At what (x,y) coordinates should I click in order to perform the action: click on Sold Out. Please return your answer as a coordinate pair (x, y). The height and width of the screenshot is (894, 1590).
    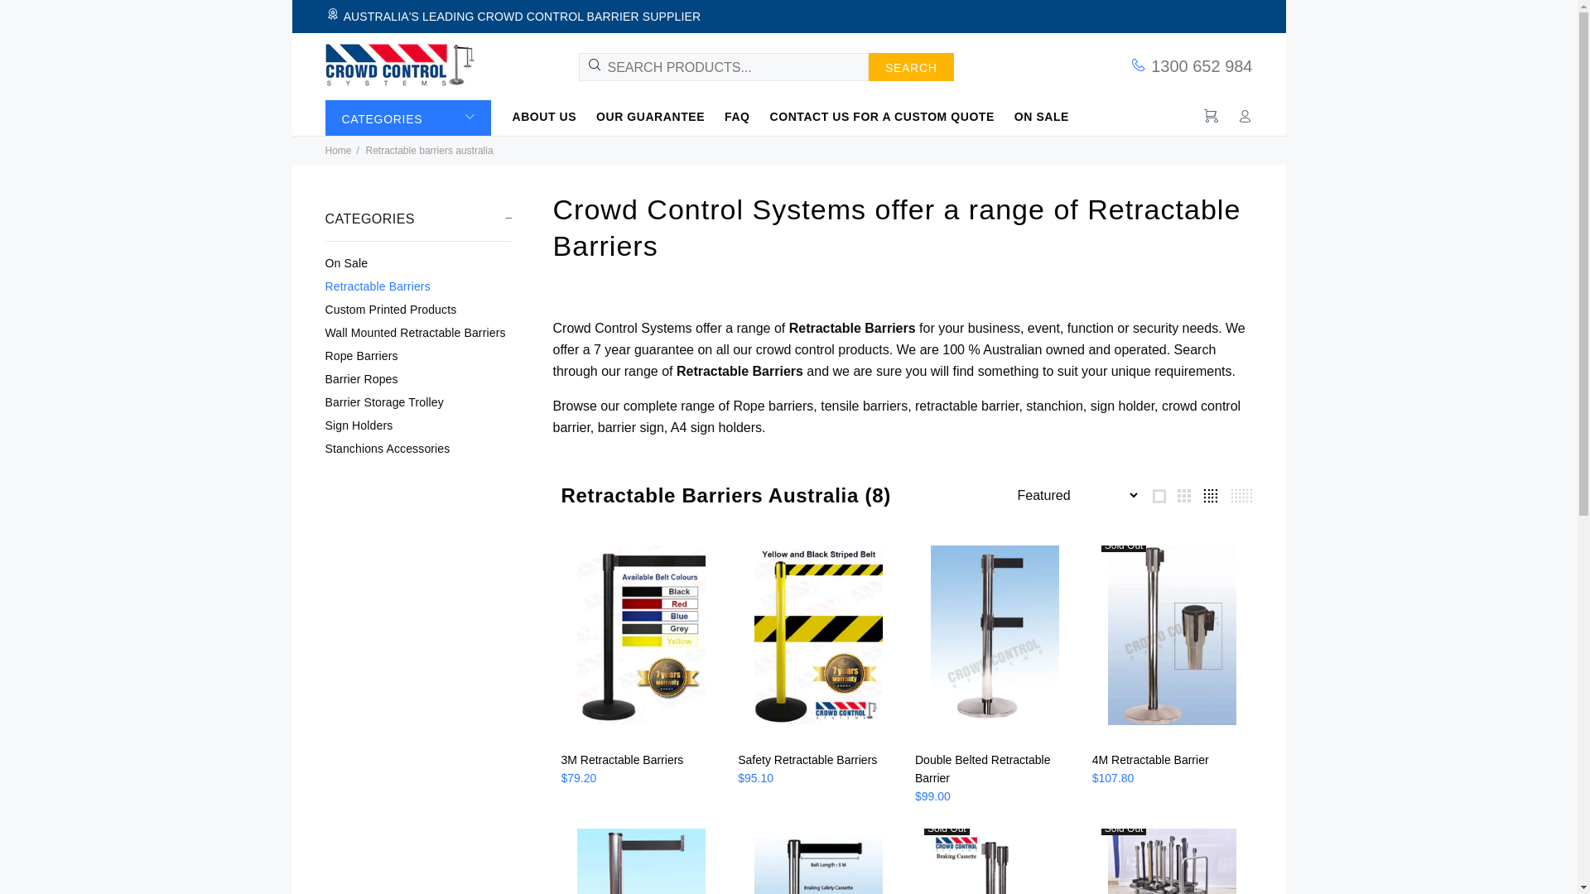
    Looking at the image, I should click on (1173, 642).